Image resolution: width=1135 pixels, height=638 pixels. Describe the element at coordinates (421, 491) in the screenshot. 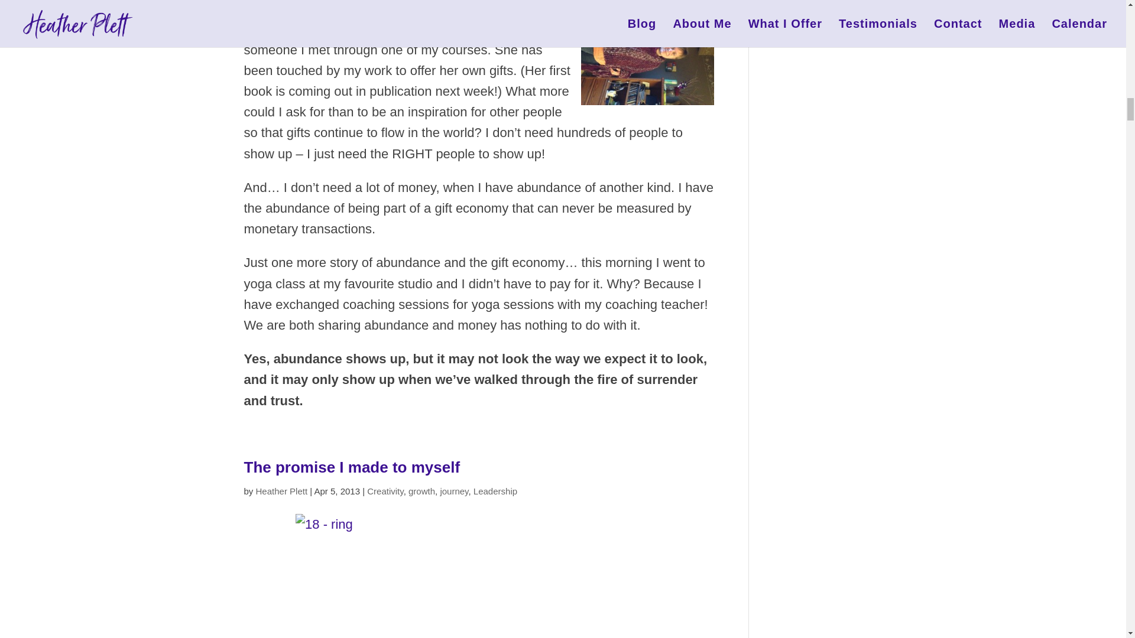

I see `growth` at that location.